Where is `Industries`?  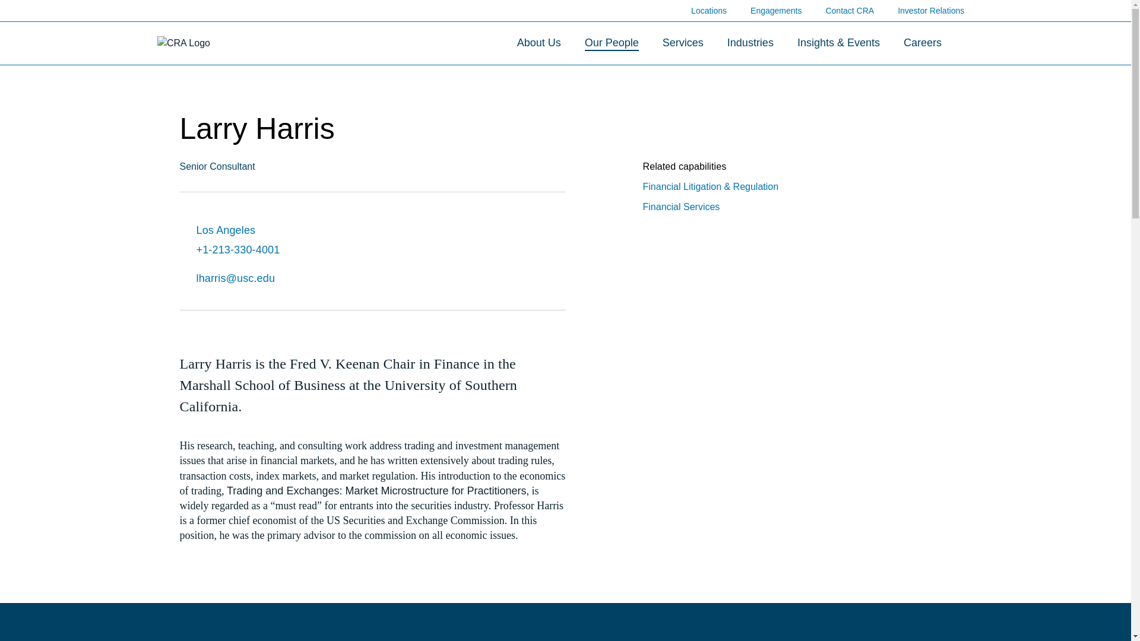 Industries is located at coordinates (750, 43).